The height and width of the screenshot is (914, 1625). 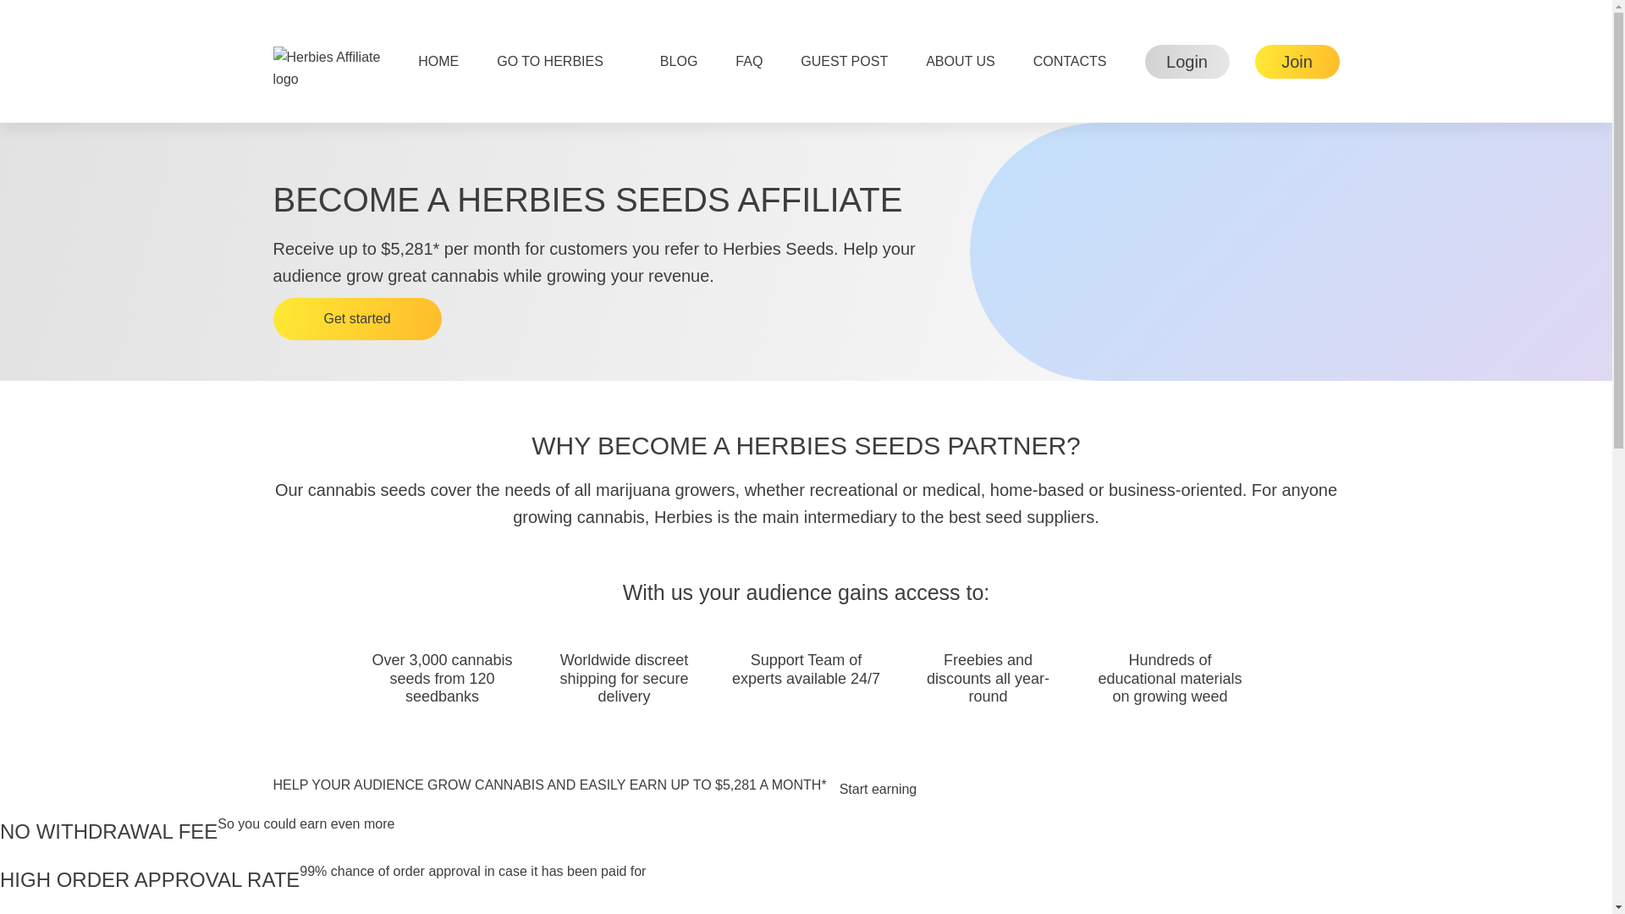 What do you see at coordinates (844, 60) in the screenshot?
I see `GUEST POST` at bounding box center [844, 60].